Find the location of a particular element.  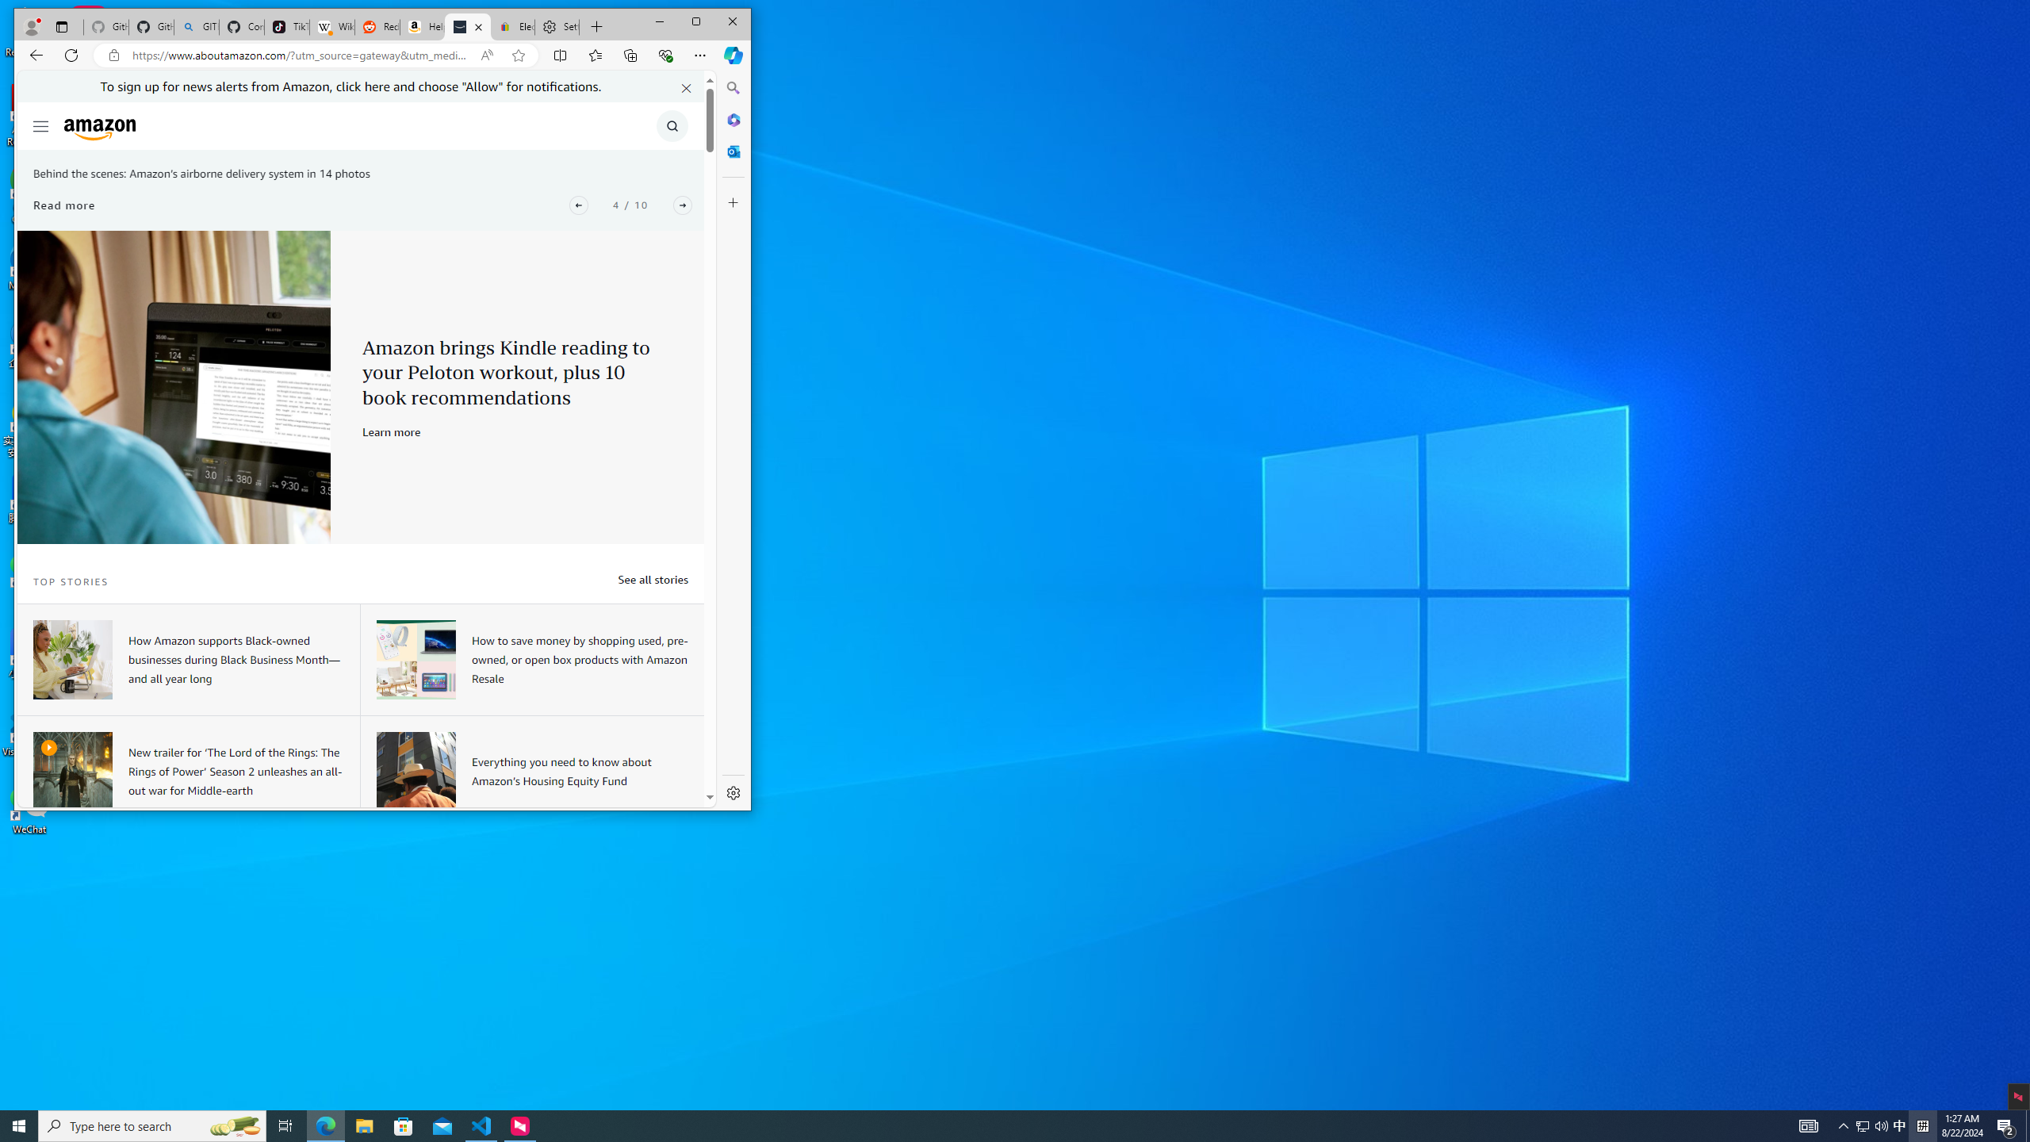

Next is located at coordinates (682, 205).